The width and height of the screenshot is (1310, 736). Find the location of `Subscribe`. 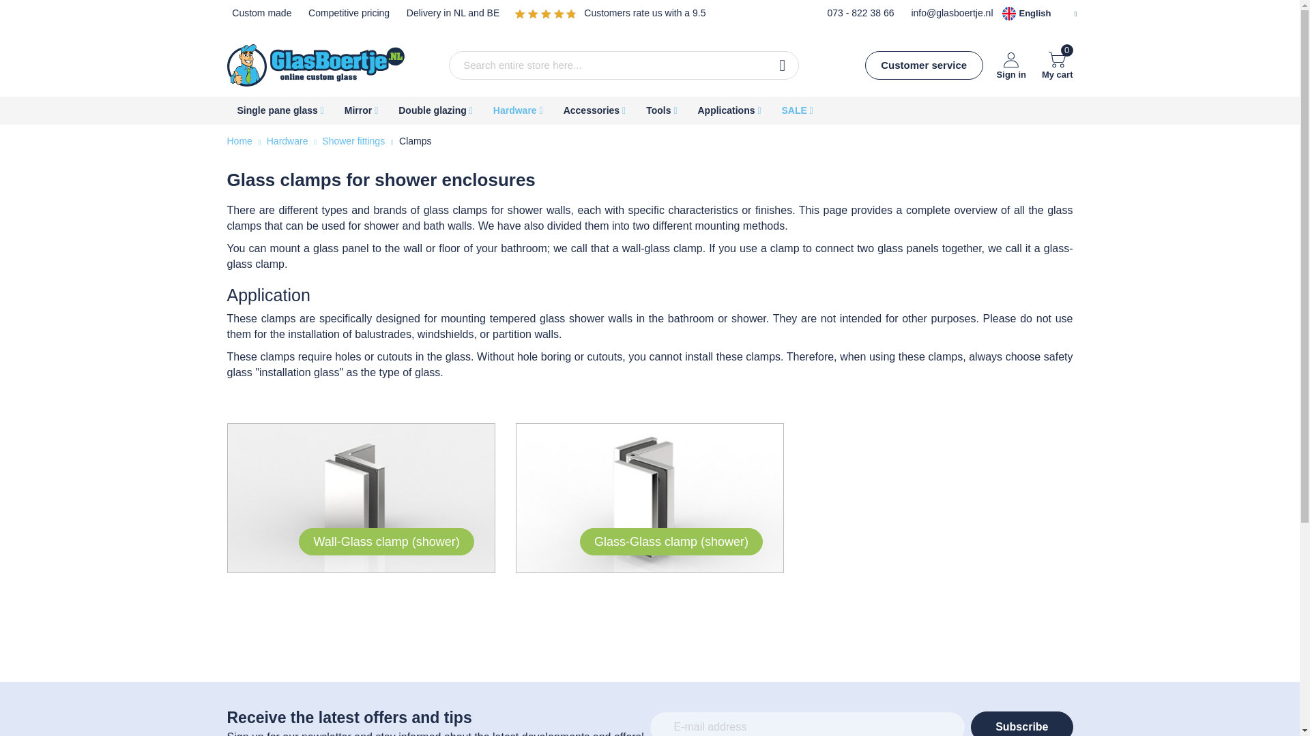

Subscribe is located at coordinates (924, 65).